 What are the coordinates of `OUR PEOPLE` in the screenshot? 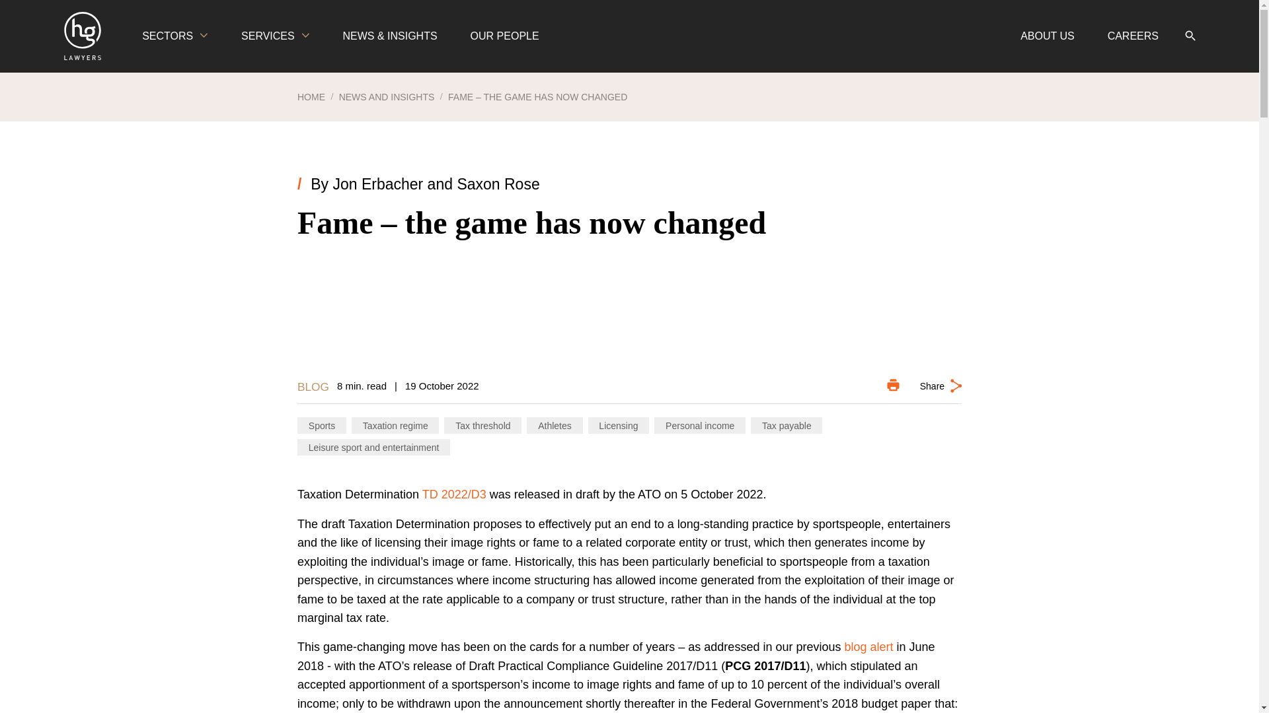 It's located at (505, 36).